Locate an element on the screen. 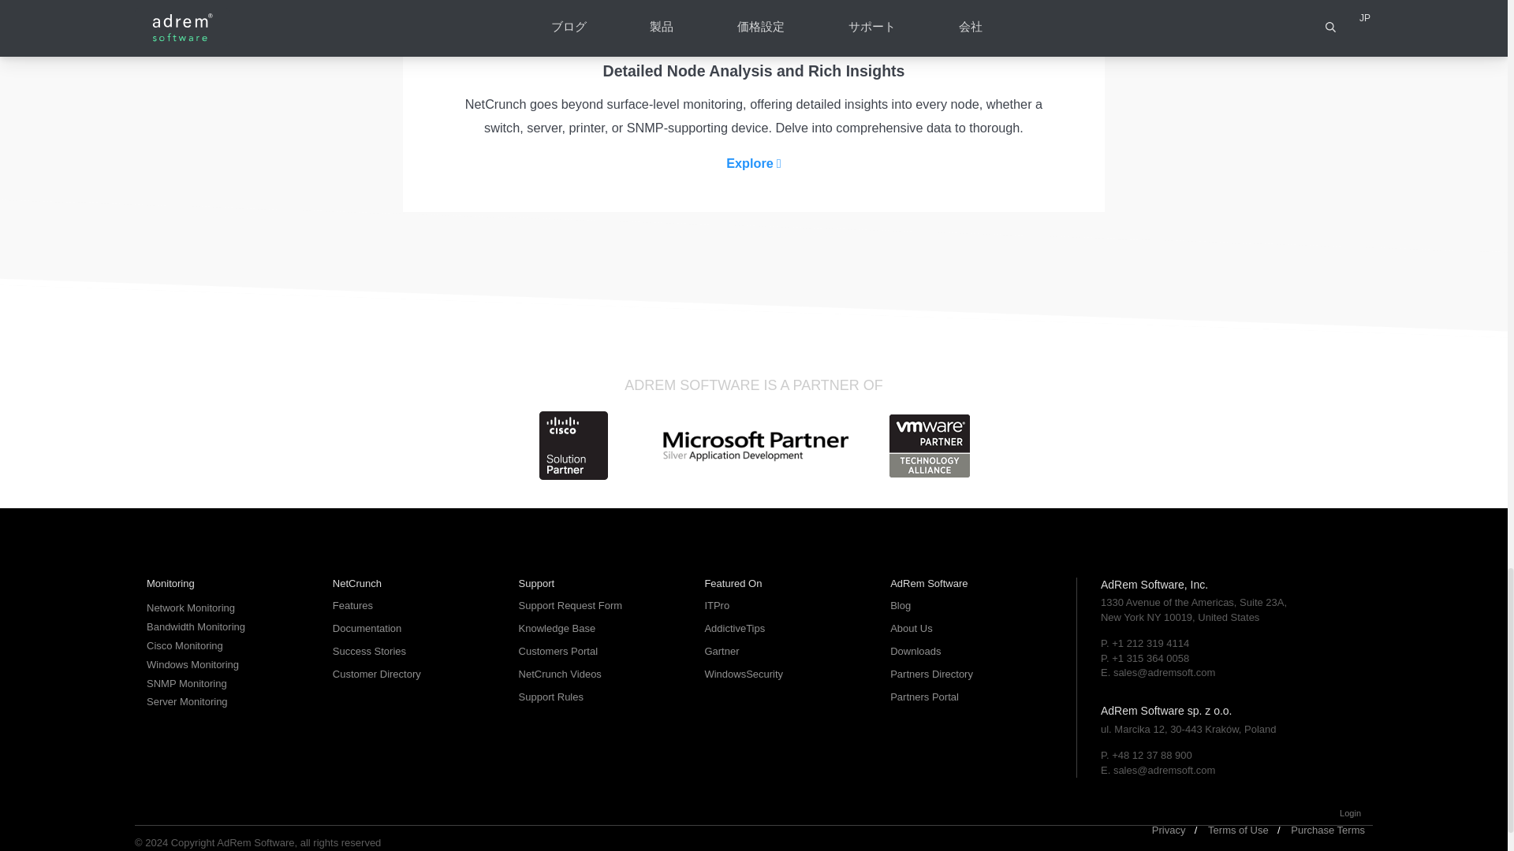 This screenshot has width=1514, height=851. Follow on Twitter is located at coordinates (195, 794).